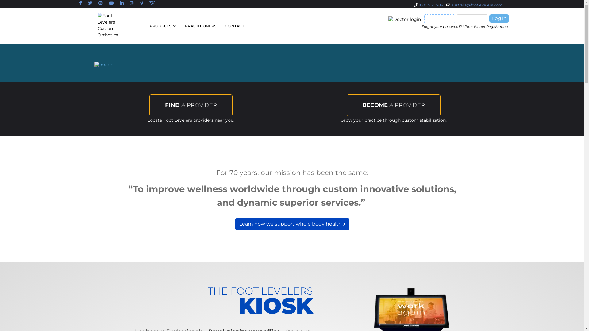 Image resolution: width=589 pixels, height=331 pixels. What do you see at coordinates (233, 26) in the screenshot?
I see `CONTACT` at bounding box center [233, 26].